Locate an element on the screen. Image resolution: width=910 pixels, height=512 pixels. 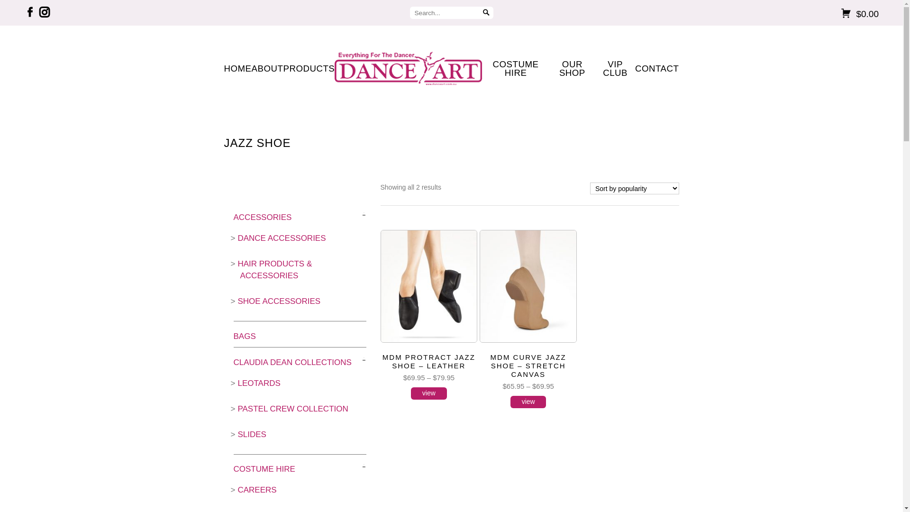
COSTUME HIRE is located at coordinates (264, 469).